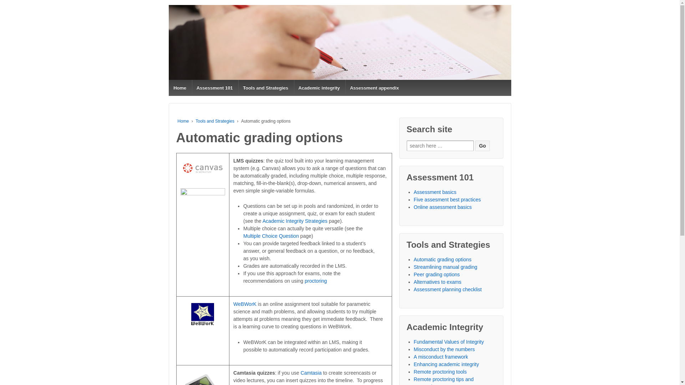  Describe the element at coordinates (482, 146) in the screenshot. I see `Go` at that location.